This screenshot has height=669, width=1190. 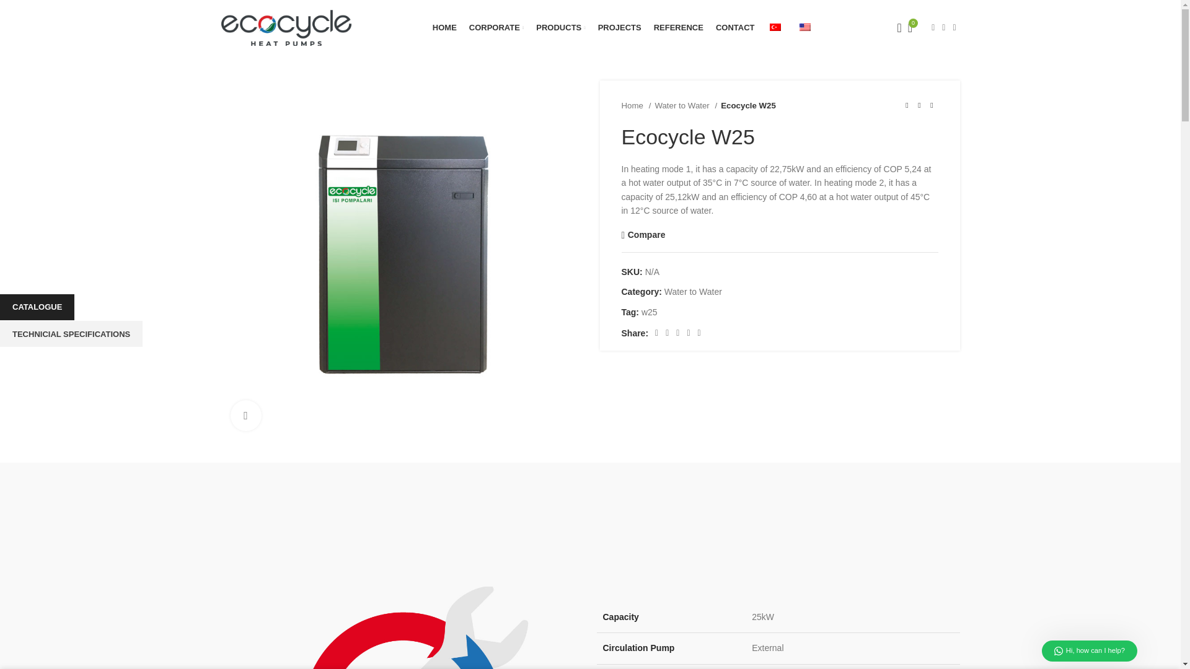 I want to click on PROJECTS, so click(x=620, y=27).